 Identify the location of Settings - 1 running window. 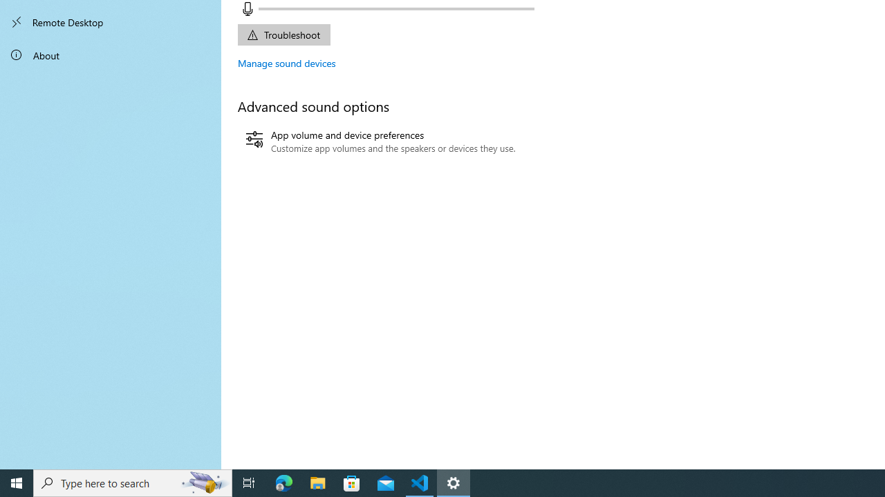
(454, 483).